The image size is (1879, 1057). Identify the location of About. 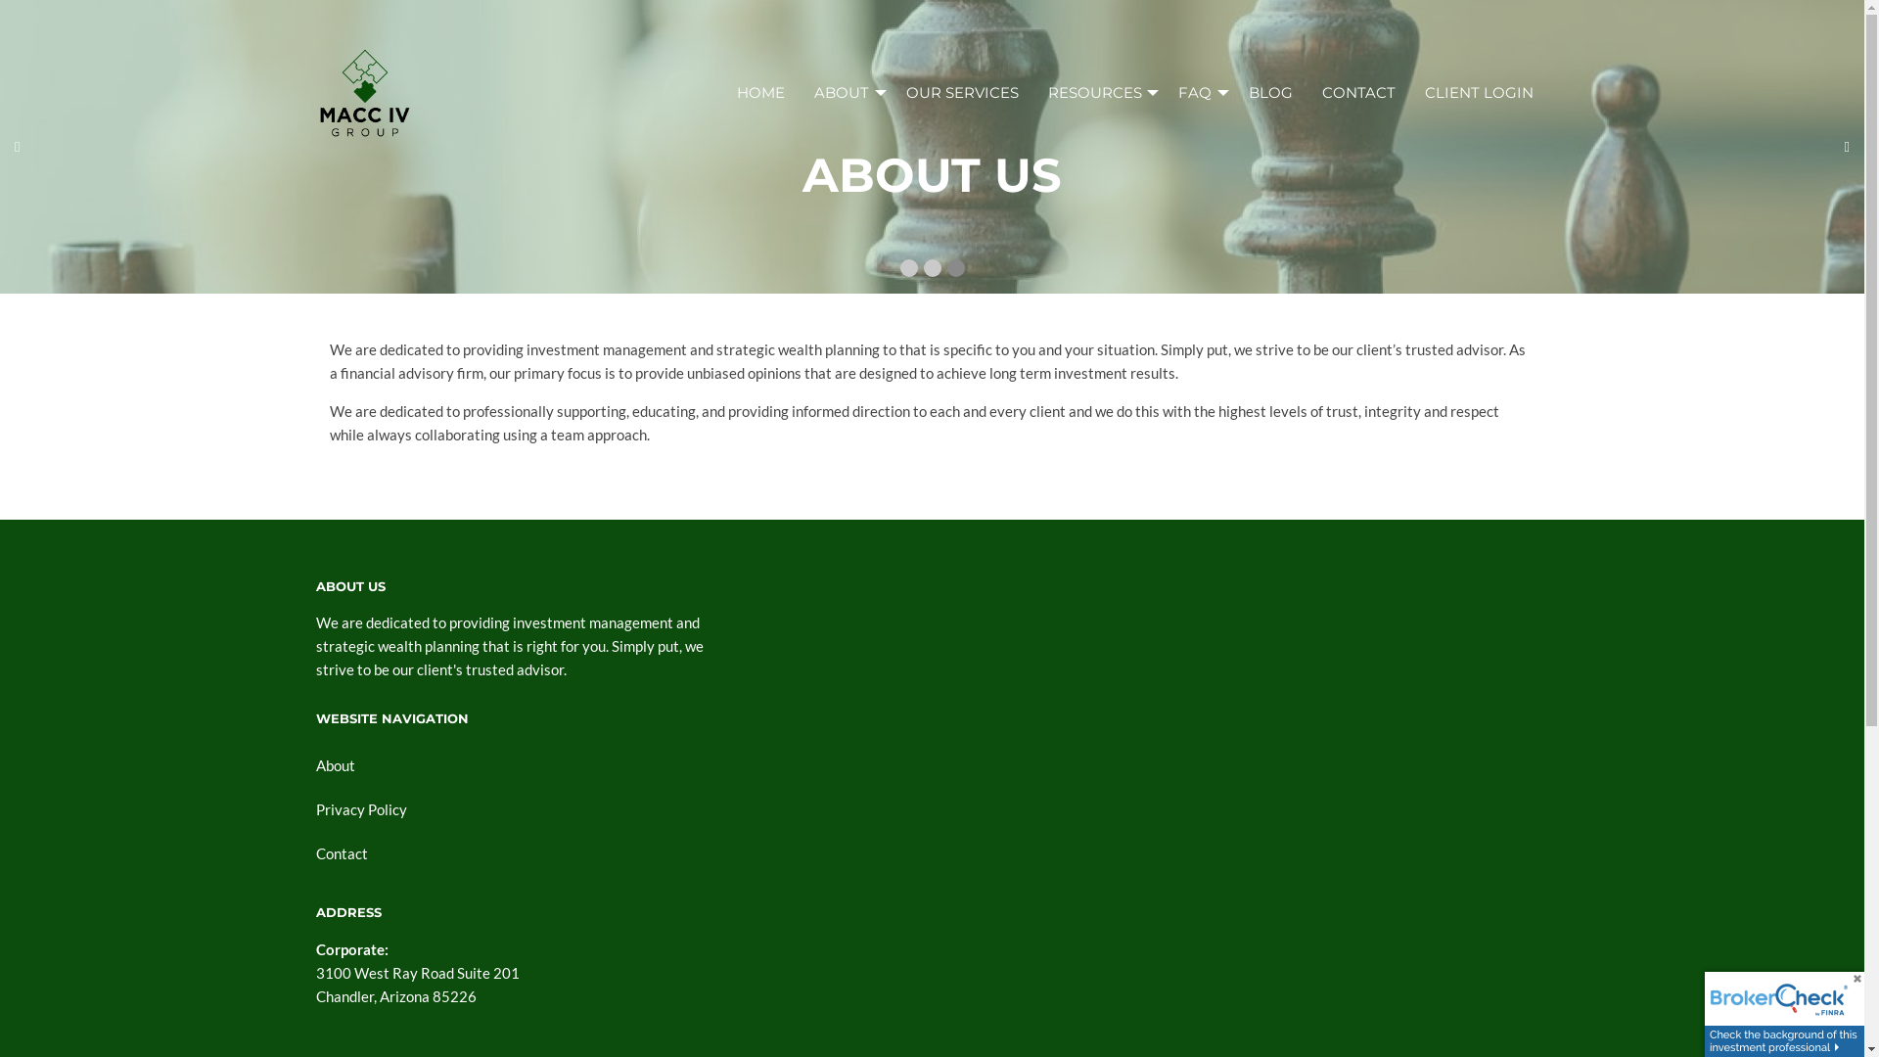
(932, 764).